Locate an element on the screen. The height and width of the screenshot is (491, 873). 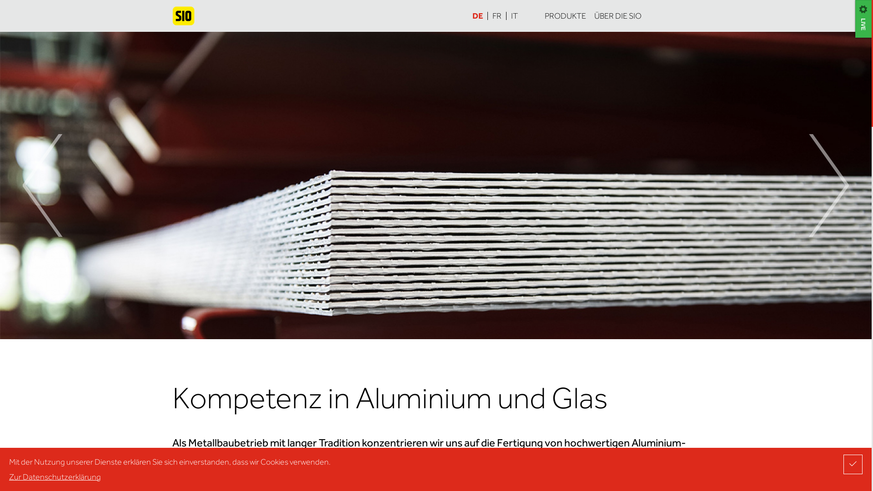
FR is located at coordinates (497, 16).